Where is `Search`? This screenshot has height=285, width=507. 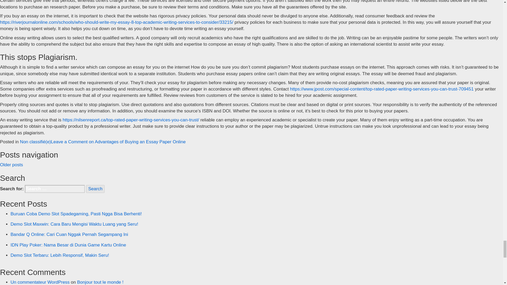 Search is located at coordinates (95, 189).